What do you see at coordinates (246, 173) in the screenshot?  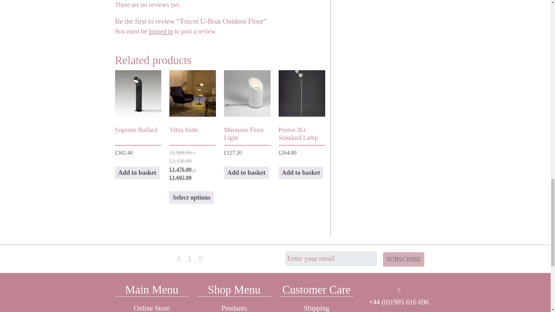 I see `Add to basket` at bounding box center [246, 173].